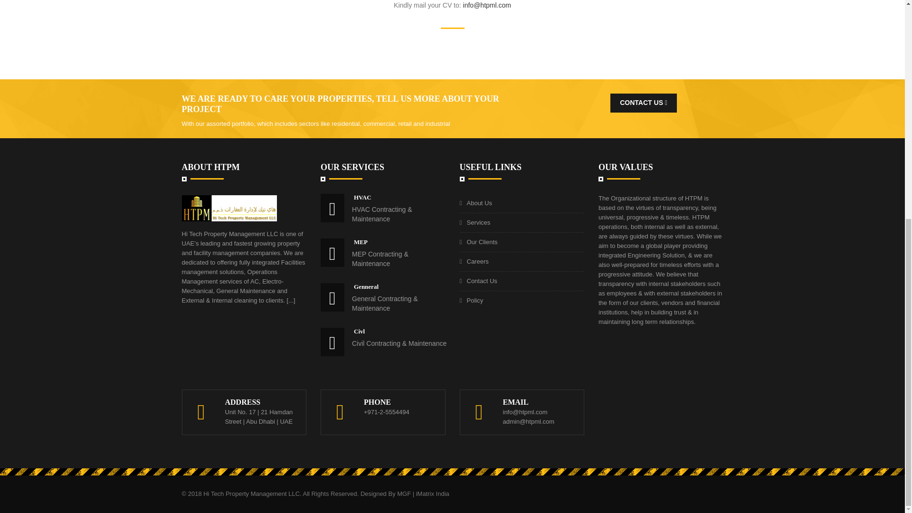 This screenshot has width=912, height=513. I want to click on Genneral, so click(366, 287).